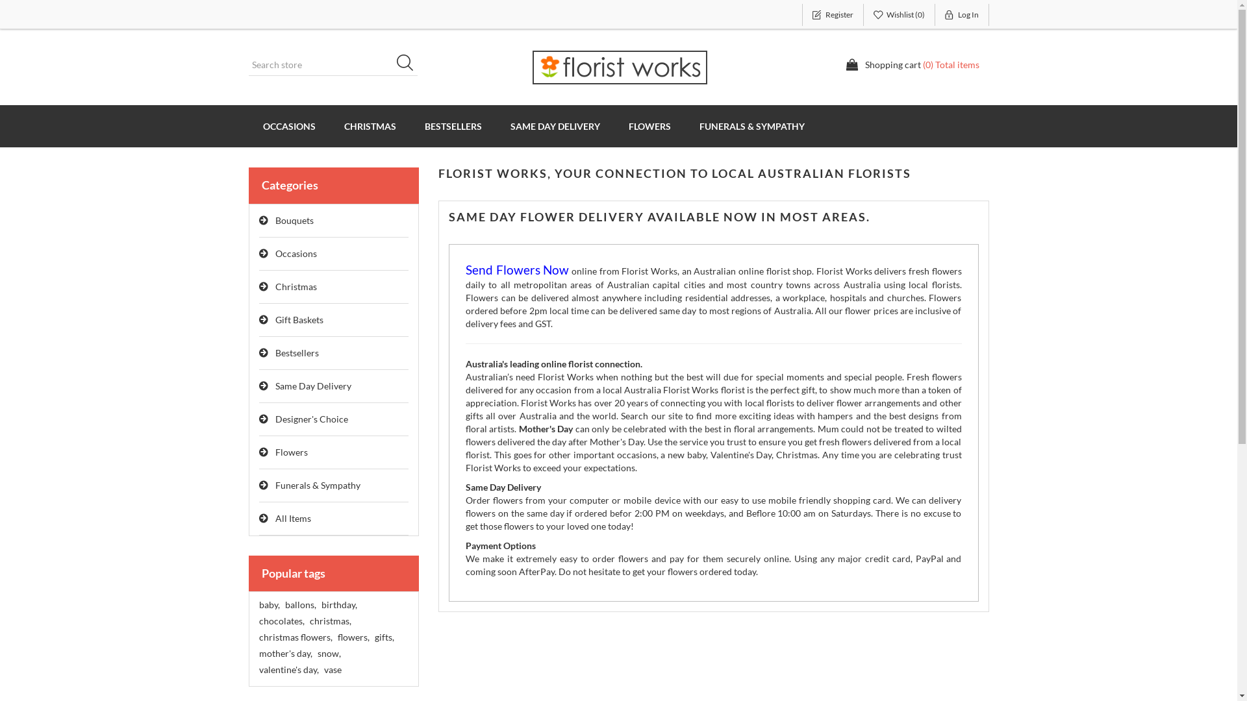 The image size is (1247, 701). What do you see at coordinates (300, 605) in the screenshot?
I see `ballons,` at bounding box center [300, 605].